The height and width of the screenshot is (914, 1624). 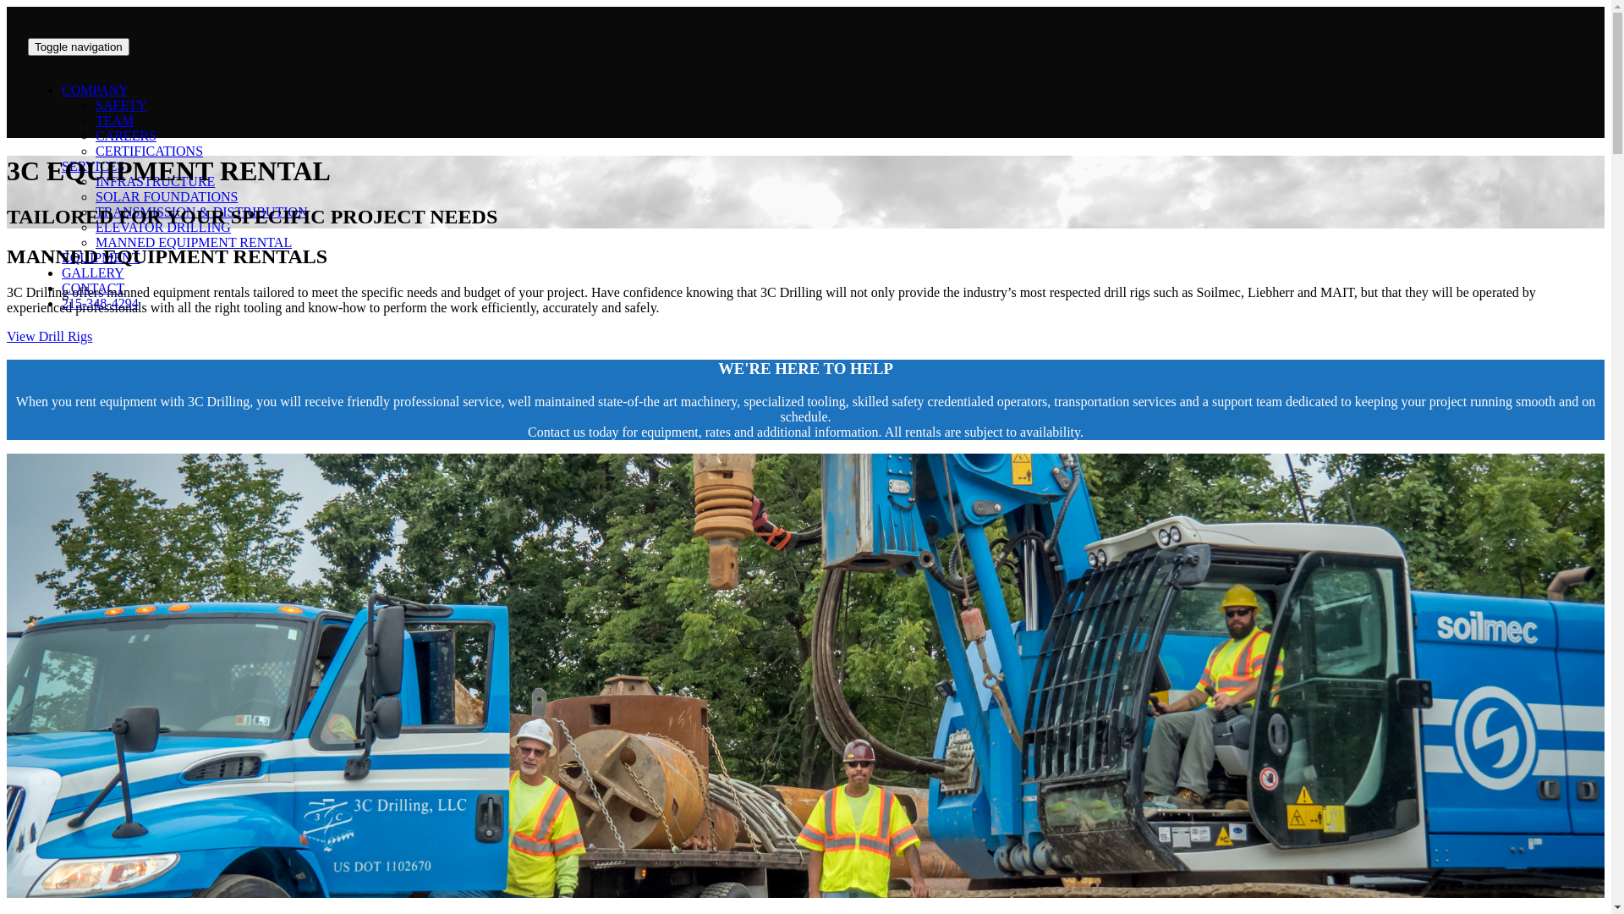 What do you see at coordinates (79, 47) in the screenshot?
I see `Toggle navigation` at bounding box center [79, 47].